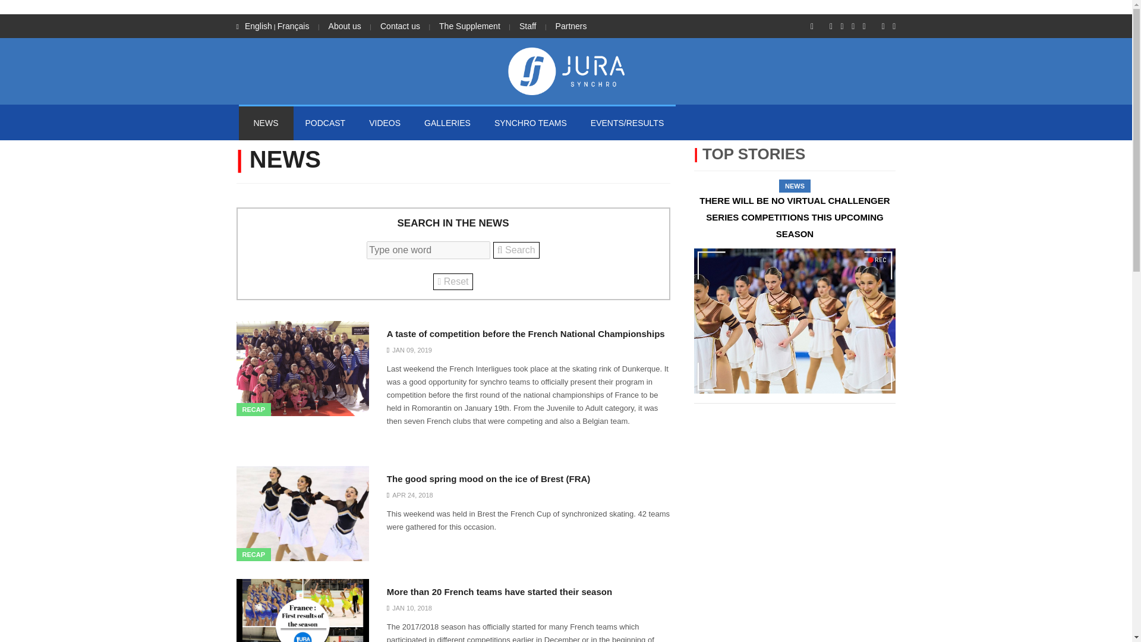 The image size is (1141, 642). What do you see at coordinates (345, 26) in the screenshot?
I see `About us` at bounding box center [345, 26].